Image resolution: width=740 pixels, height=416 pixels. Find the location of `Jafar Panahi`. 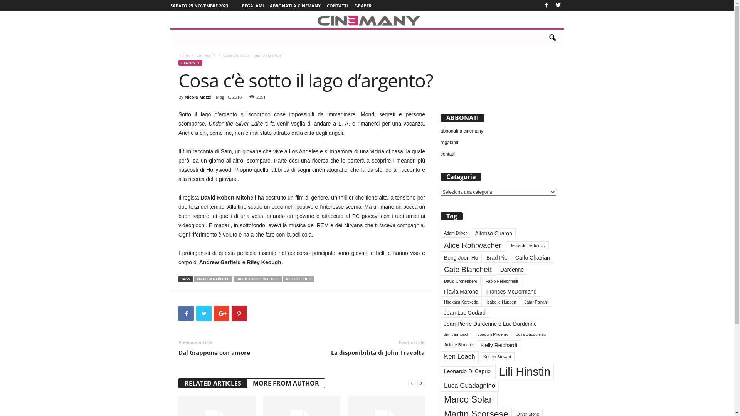

Jafar Panahi is located at coordinates (536, 302).